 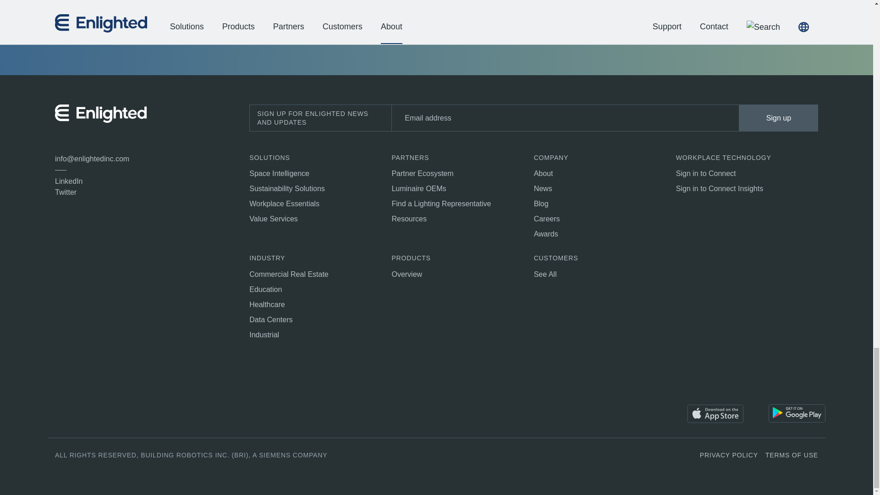 I want to click on Resources, so click(x=409, y=219).